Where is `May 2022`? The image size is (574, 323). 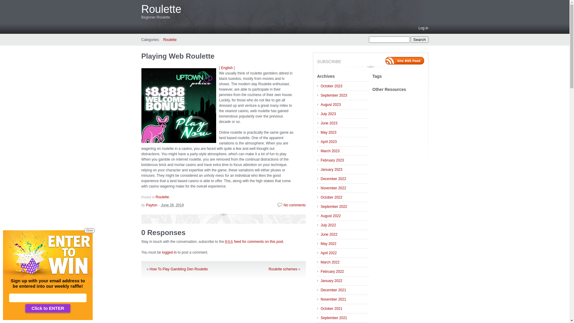 May 2022 is located at coordinates (344, 244).